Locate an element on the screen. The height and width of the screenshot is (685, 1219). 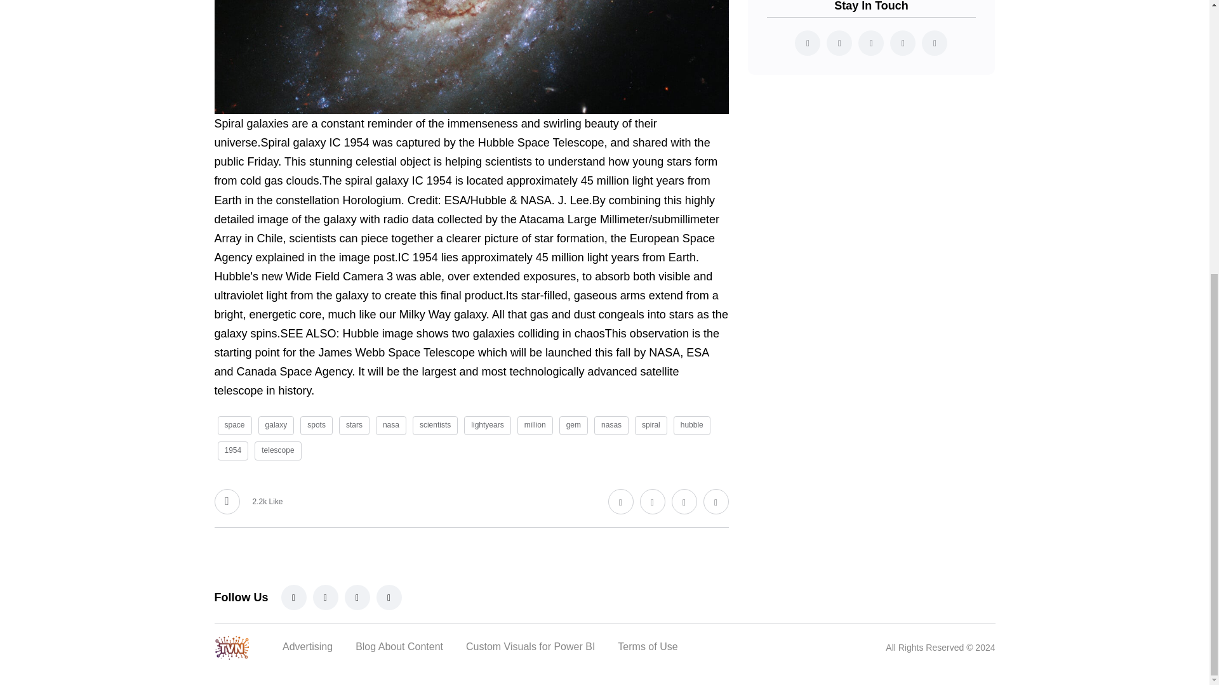
spiral is located at coordinates (651, 425).